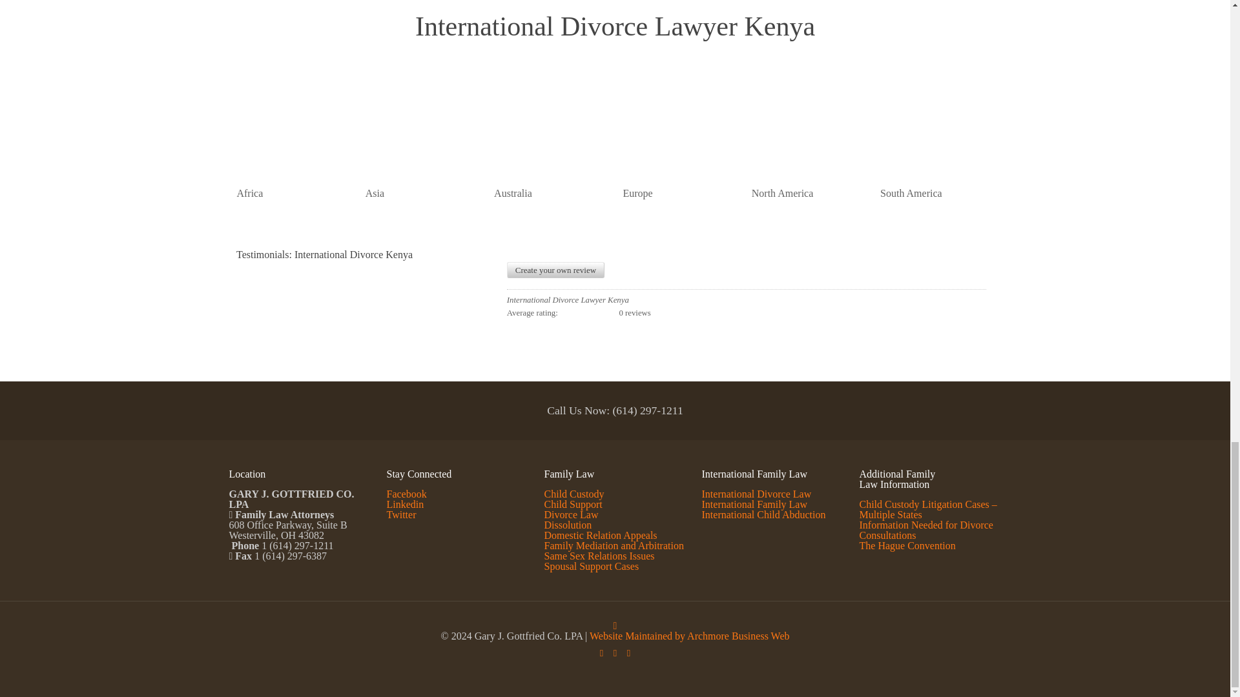  I want to click on Facebook, so click(601, 653).